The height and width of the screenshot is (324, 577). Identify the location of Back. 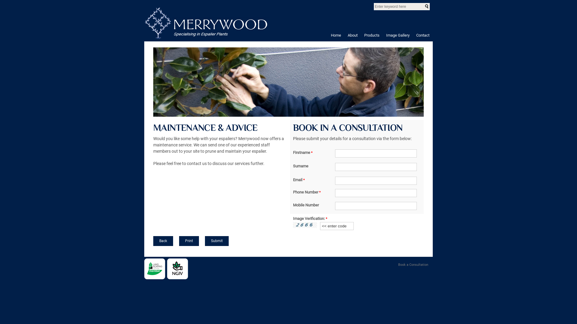
(163, 241).